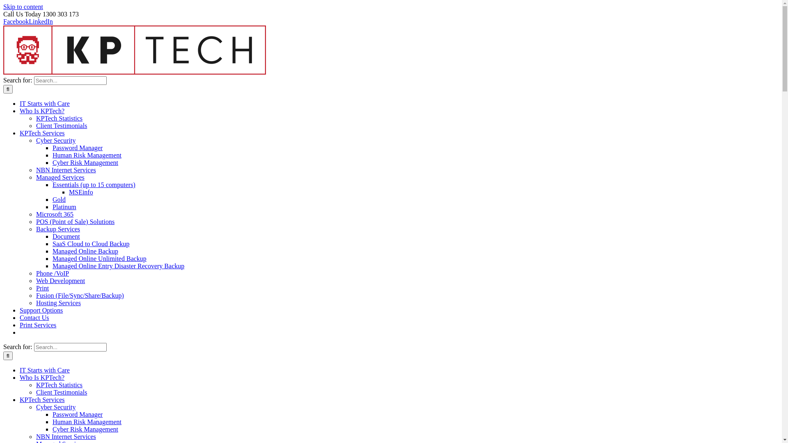  I want to click on Password Manager, so click(78, 148).